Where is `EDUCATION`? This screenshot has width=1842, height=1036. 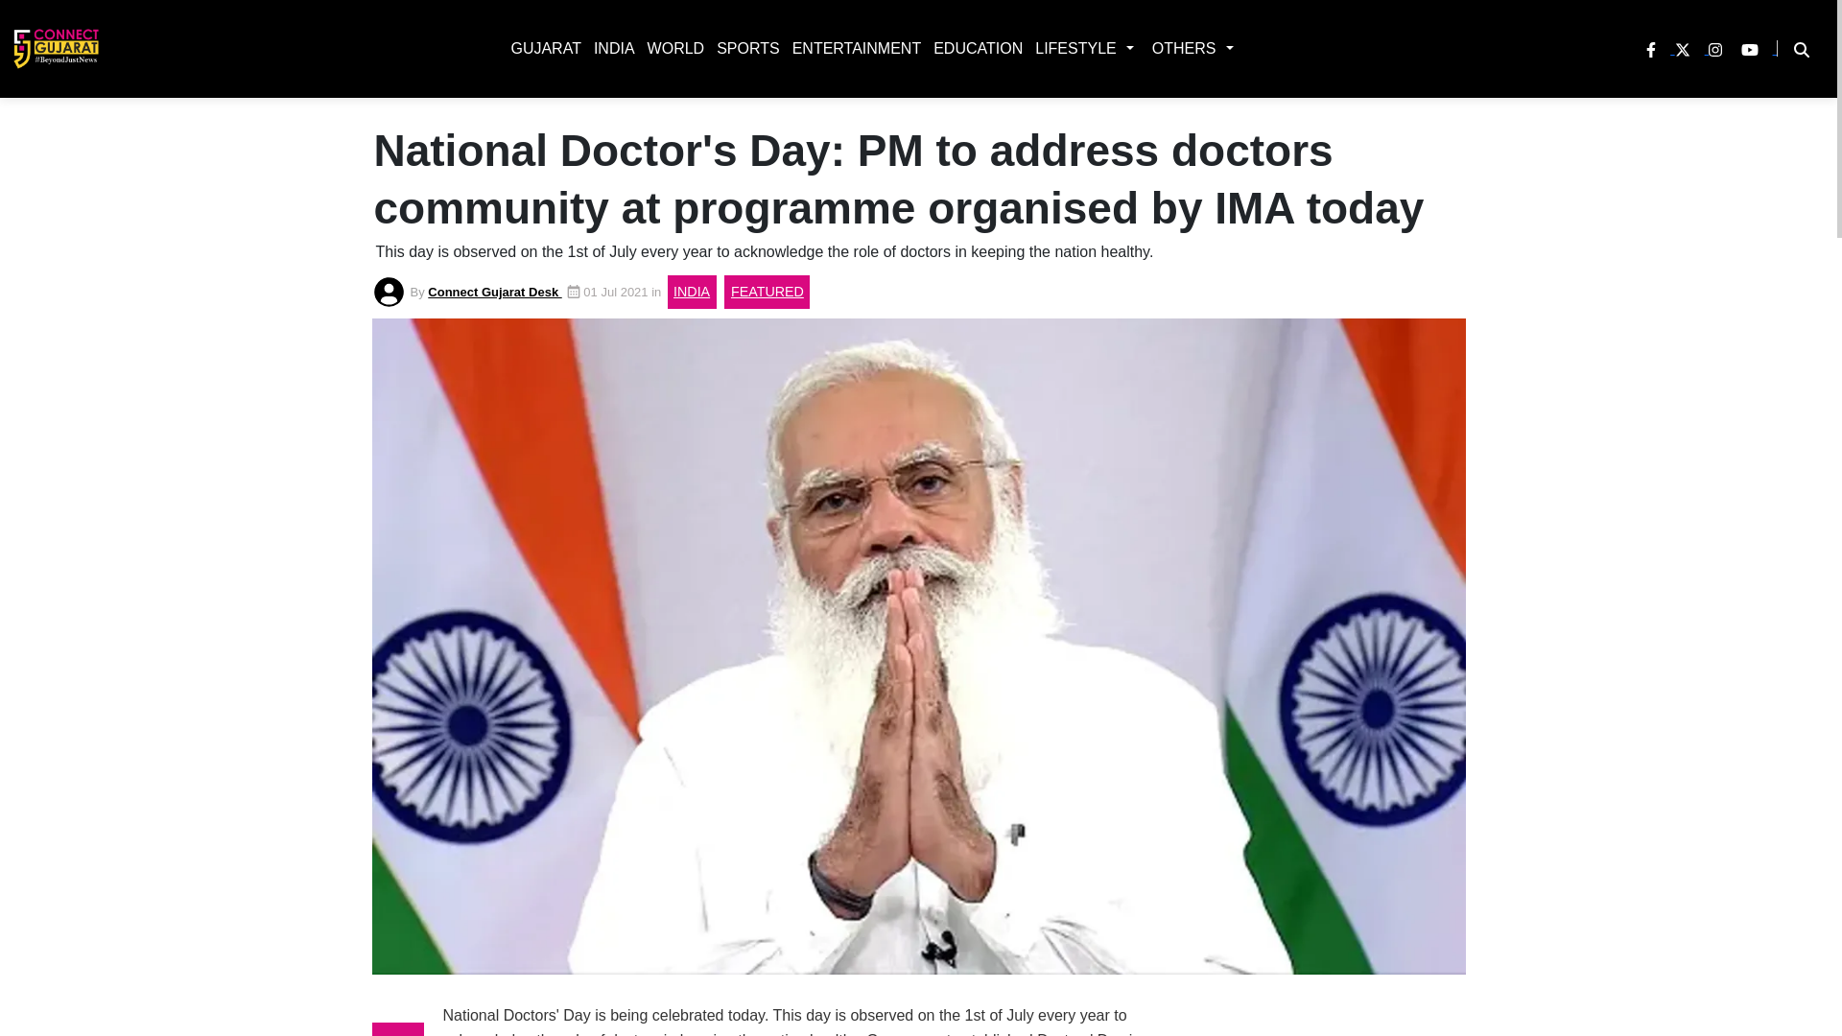
EDUCATION is located at coordinates (974, 48).